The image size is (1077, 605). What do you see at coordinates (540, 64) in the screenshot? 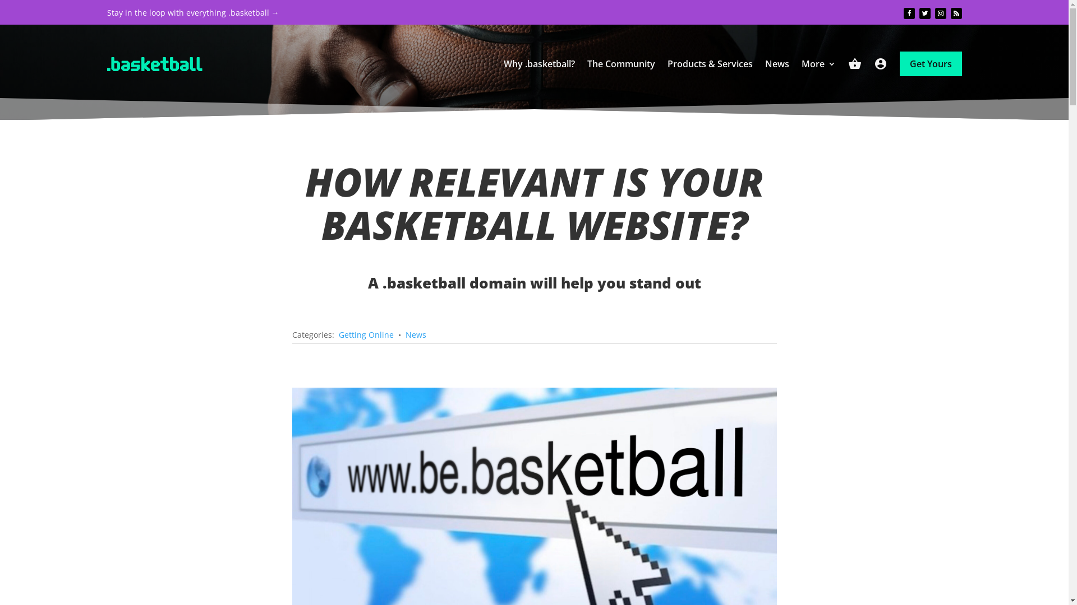
I see `Why .basketball?` at bounding box center [540, 64].